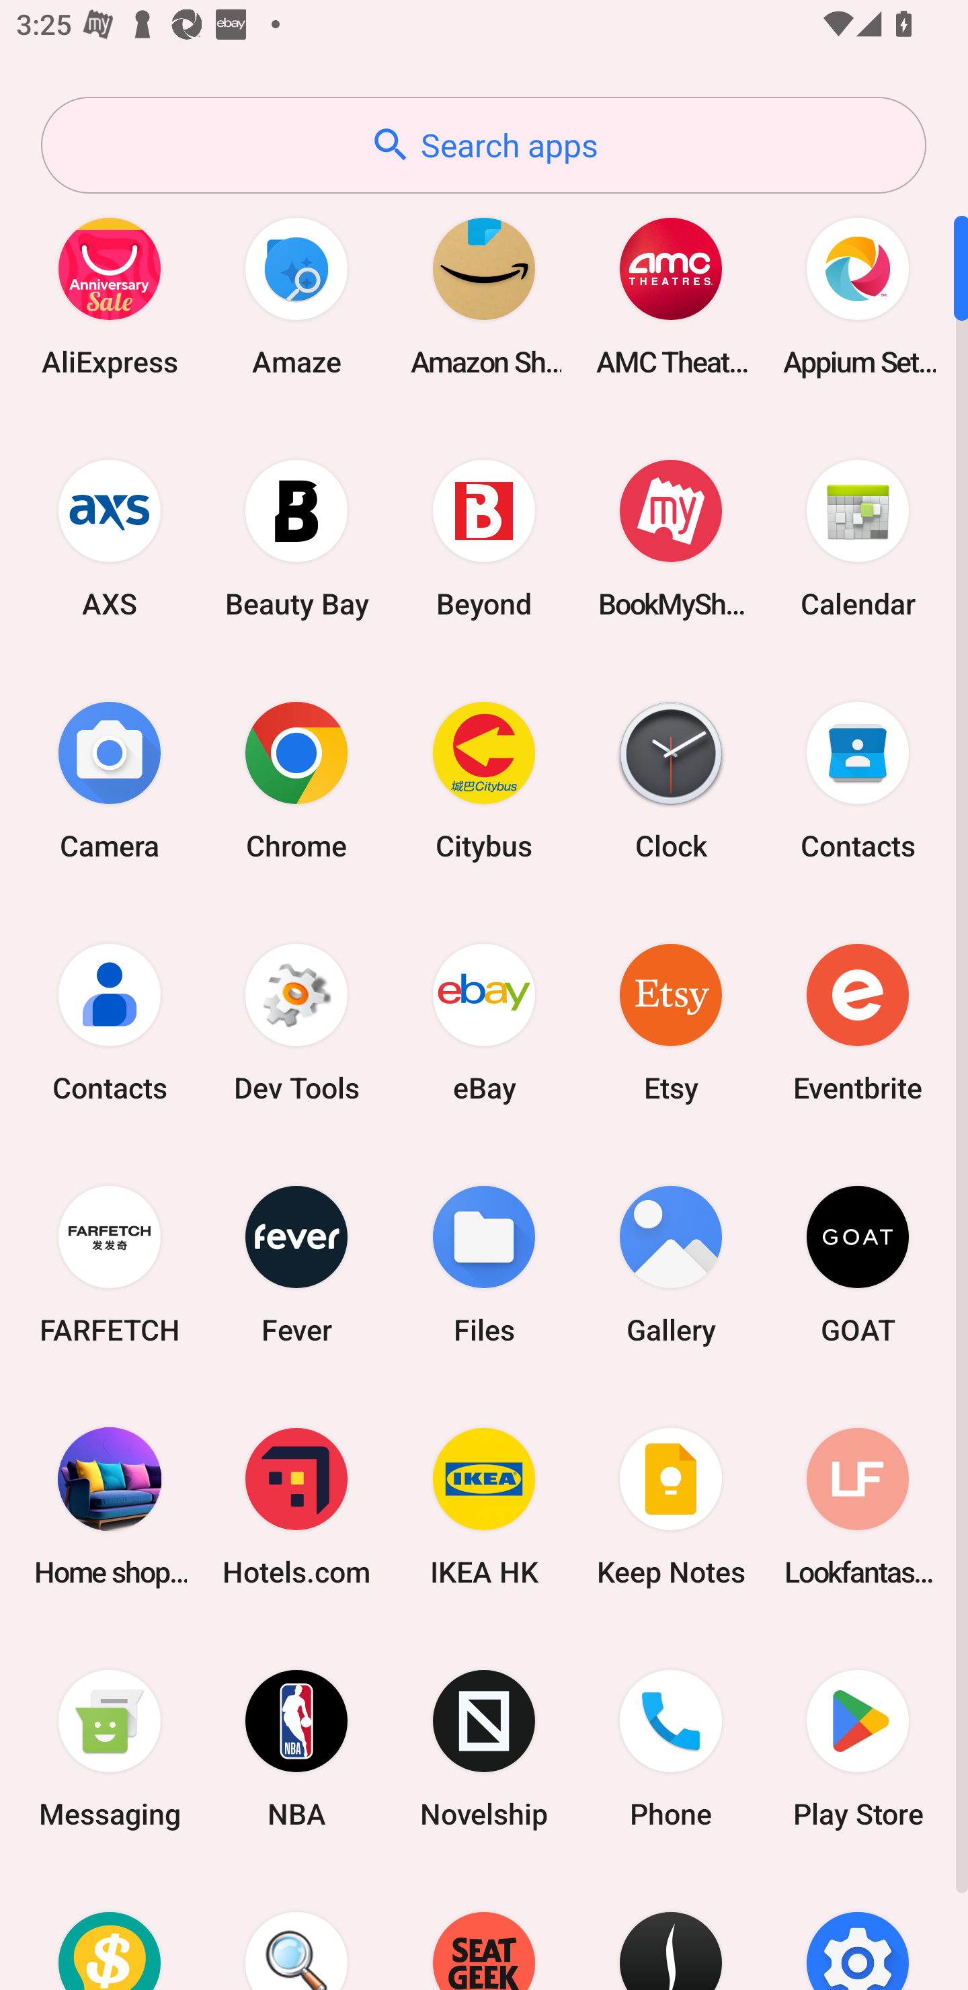 The height and width of the screenshot is (1990, 968). What do you see at coordinates (110, 1506) in the screenshot?
I see `Home shopping` at bounding box center [110, 1506].